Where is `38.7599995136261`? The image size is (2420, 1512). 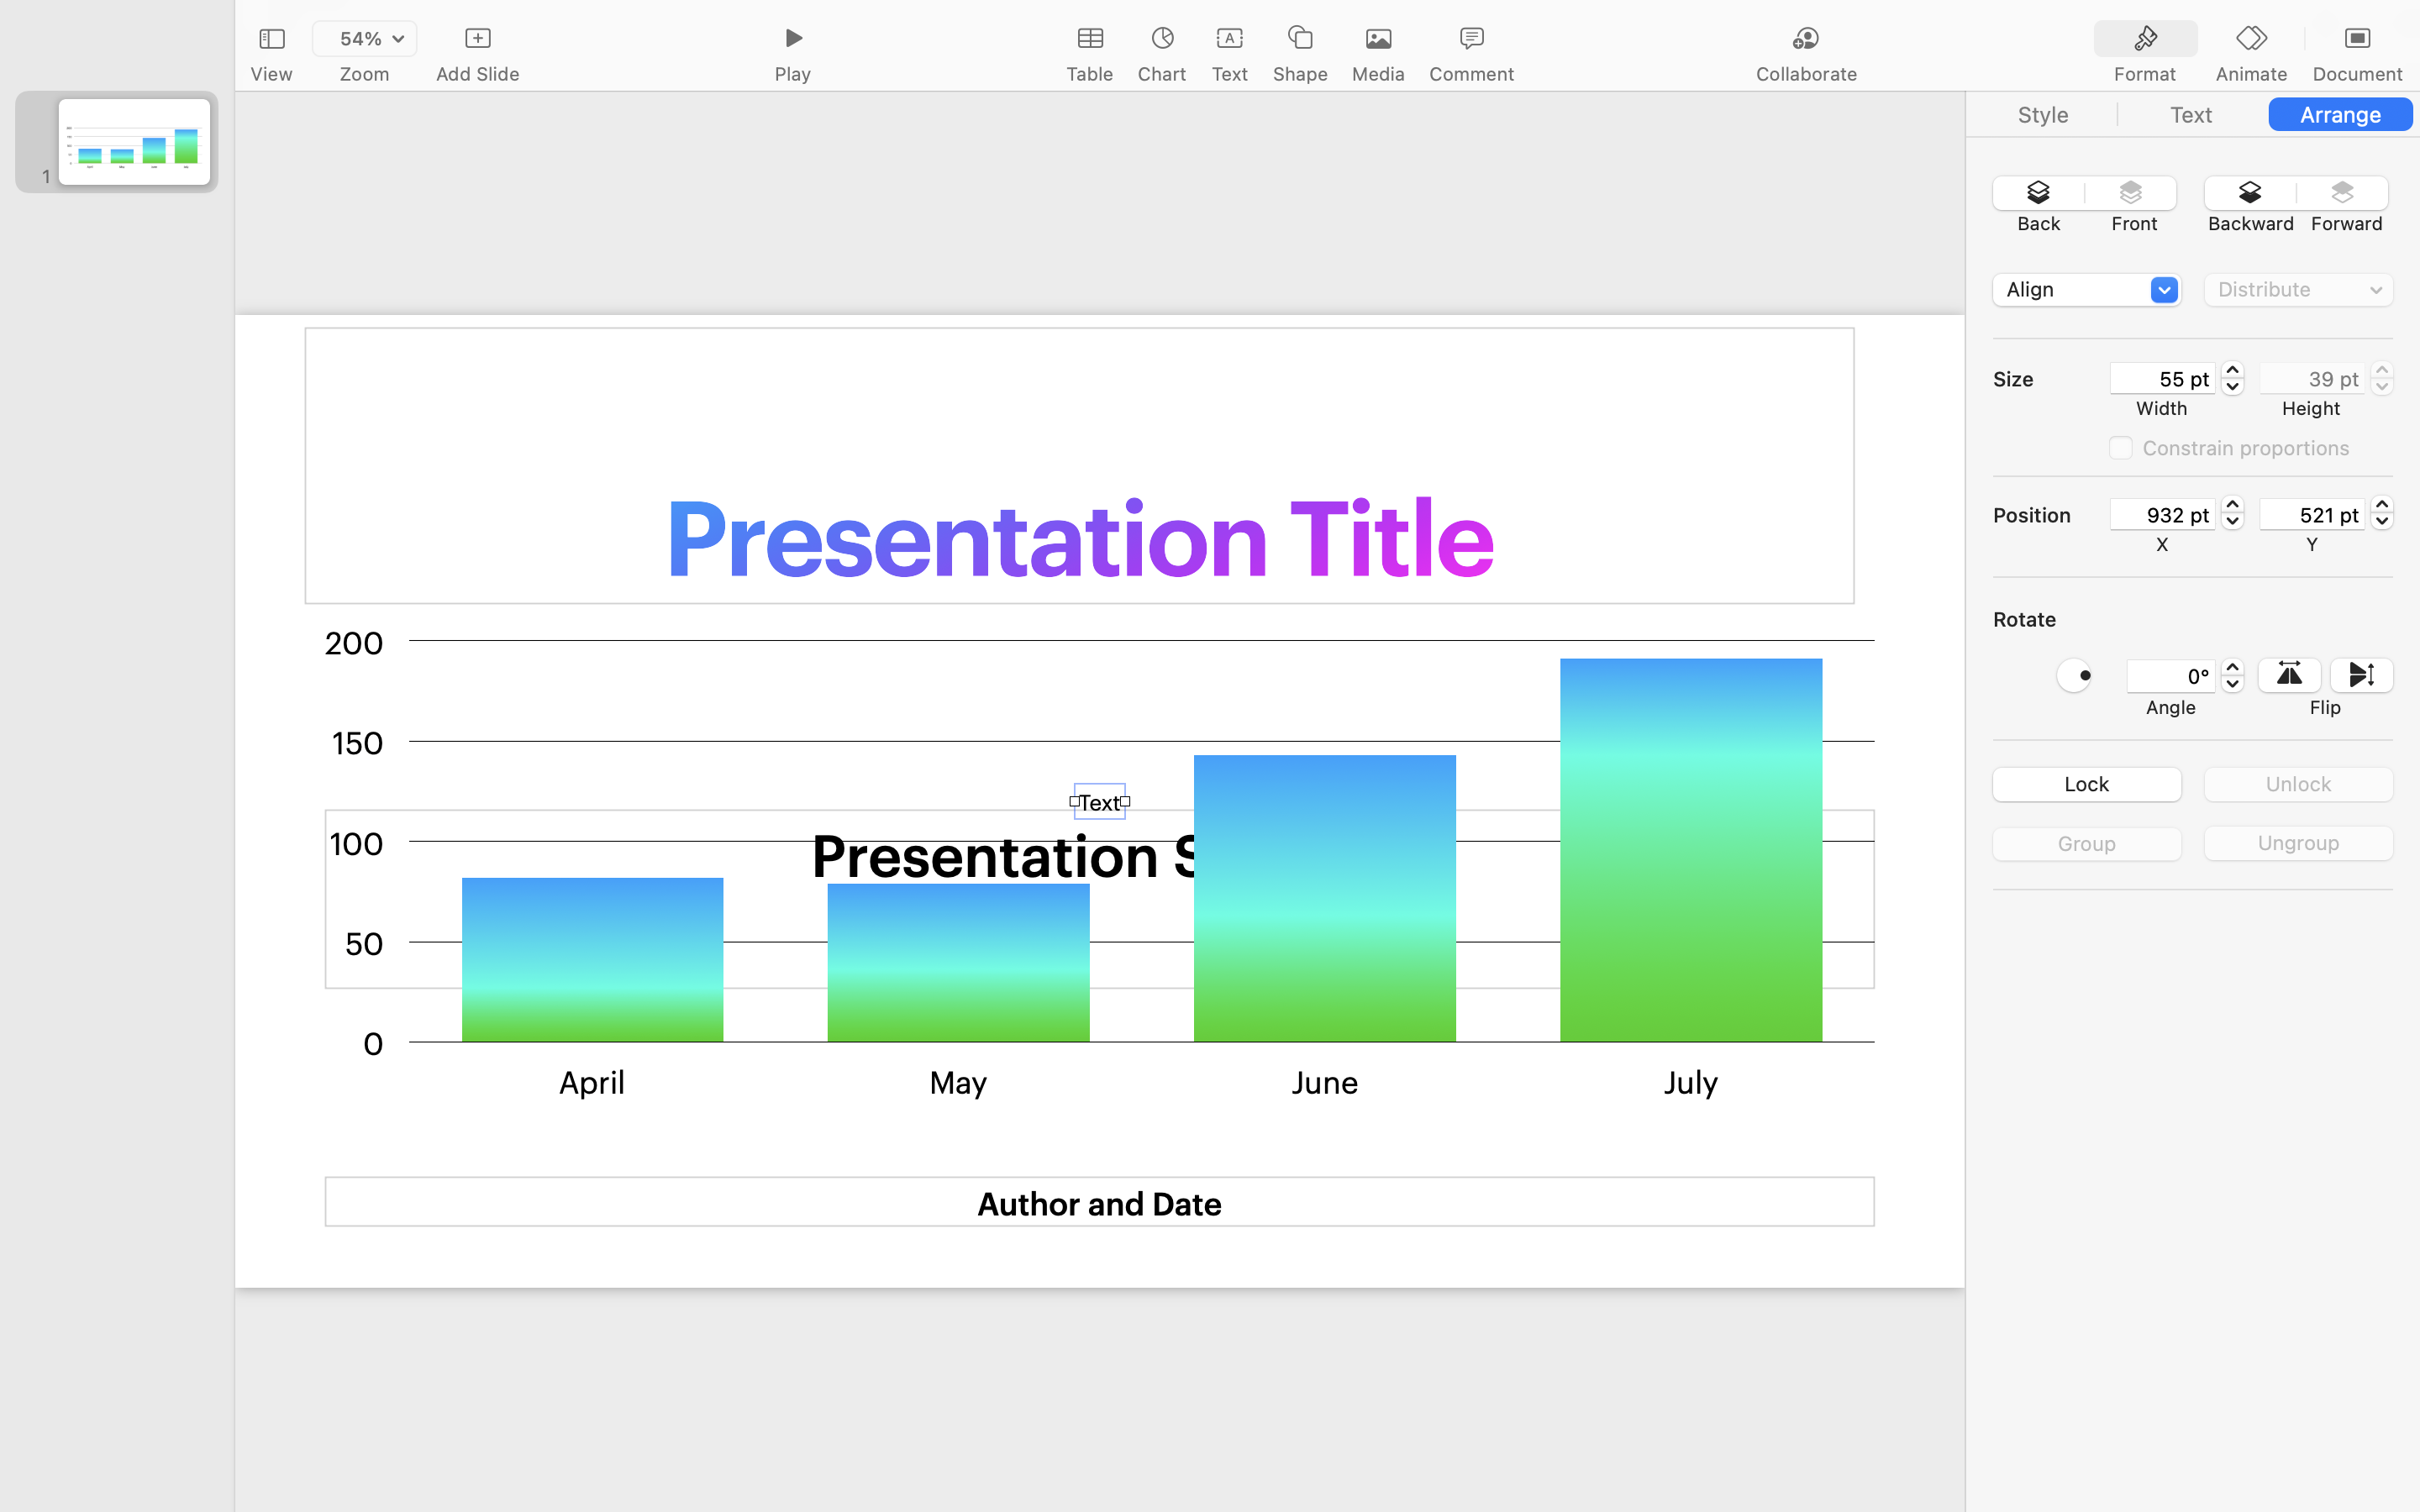 38.7599995136261 is located at coordinates (2382, 378).